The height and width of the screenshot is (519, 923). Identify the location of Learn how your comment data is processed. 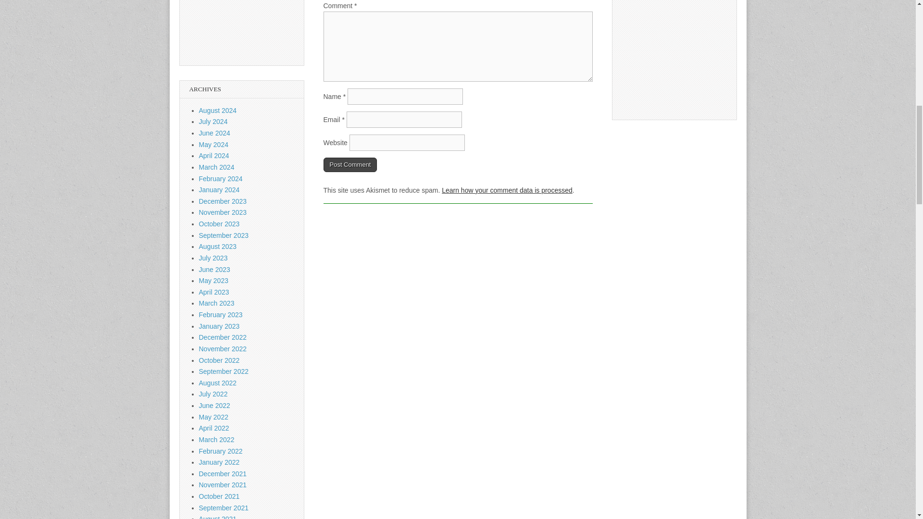
(507, 190).